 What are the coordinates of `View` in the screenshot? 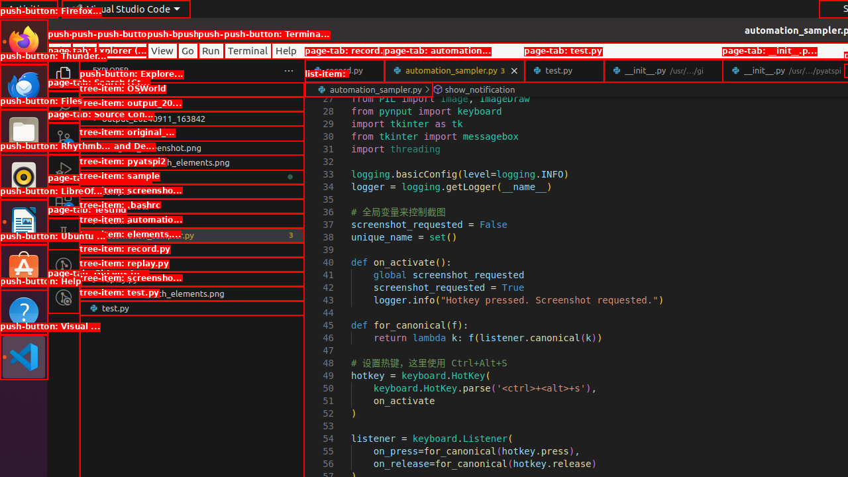 It's located at (162, 50).